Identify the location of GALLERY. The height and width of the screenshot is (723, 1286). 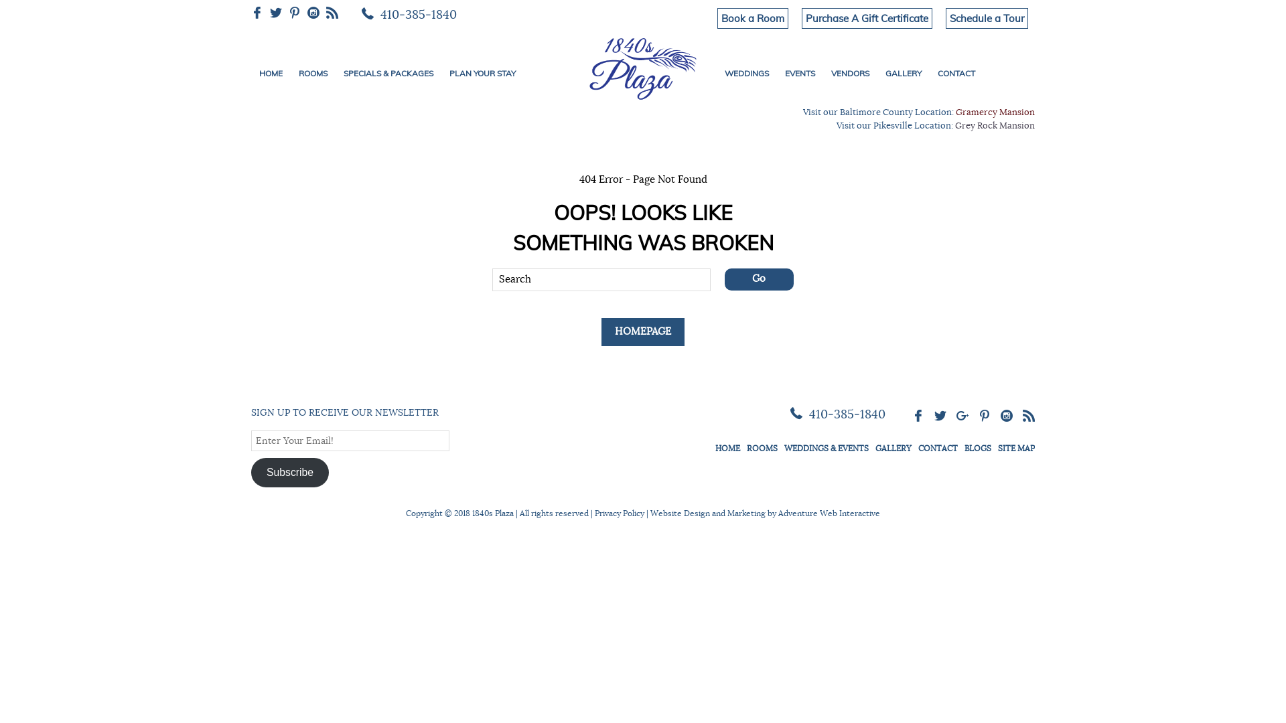
(894, 449).